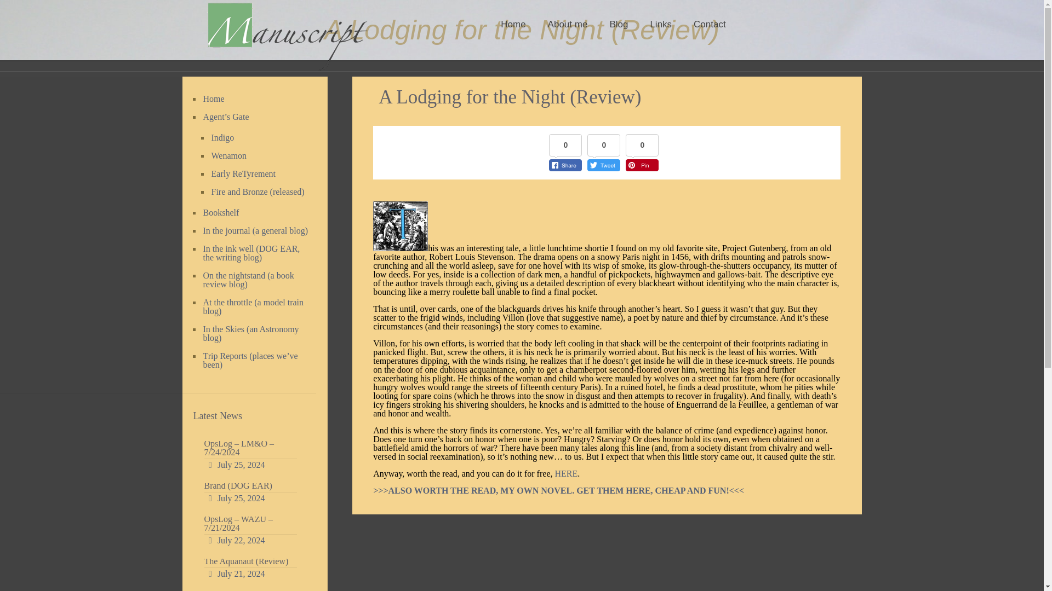  I want to click on Wenamon, so click(257, 156).